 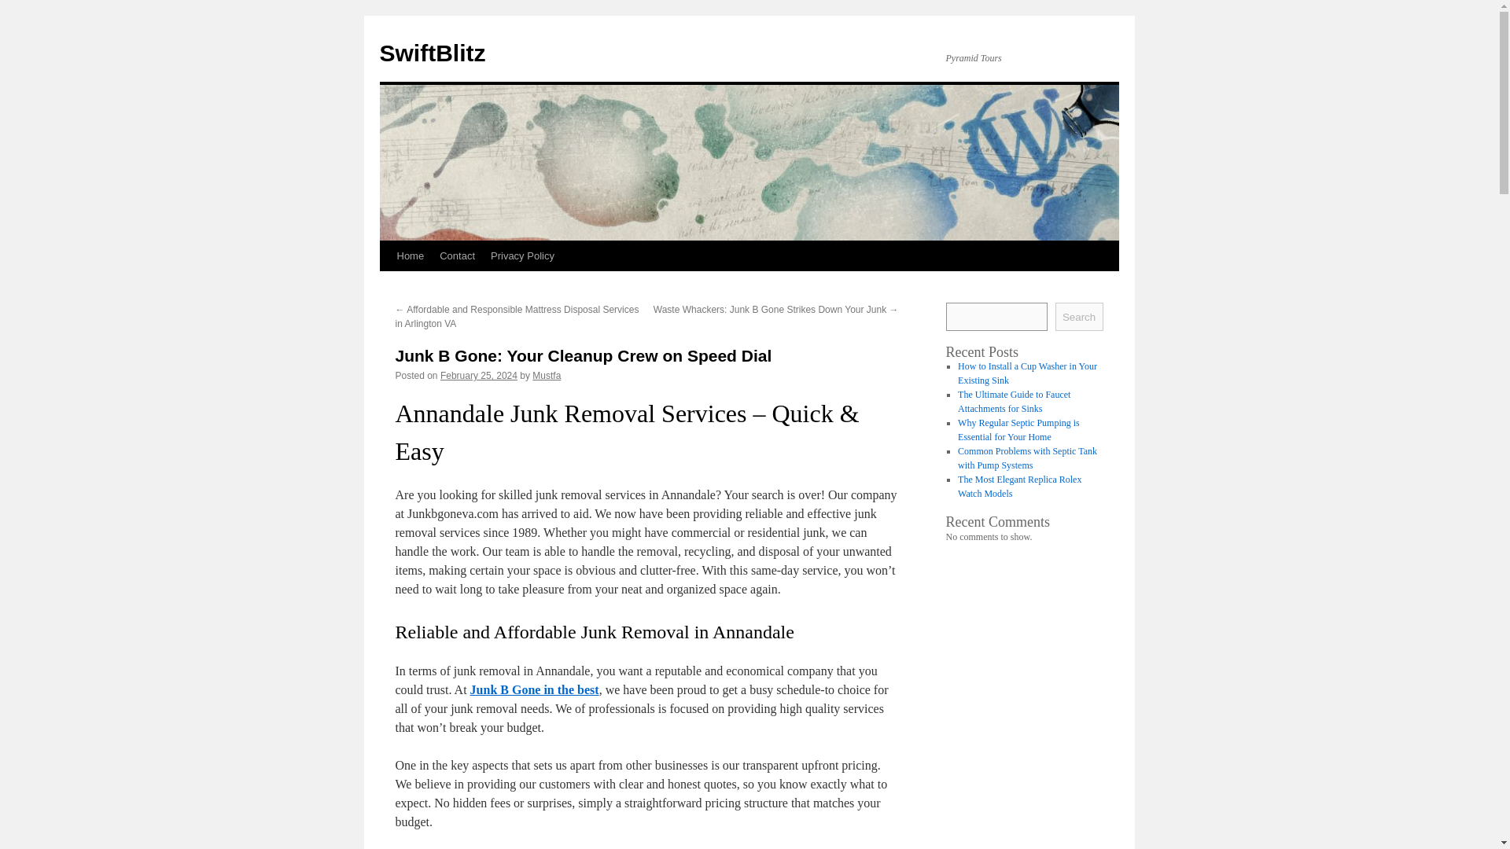 I want to click on 7:58 pm, so click(x=479, y=375).